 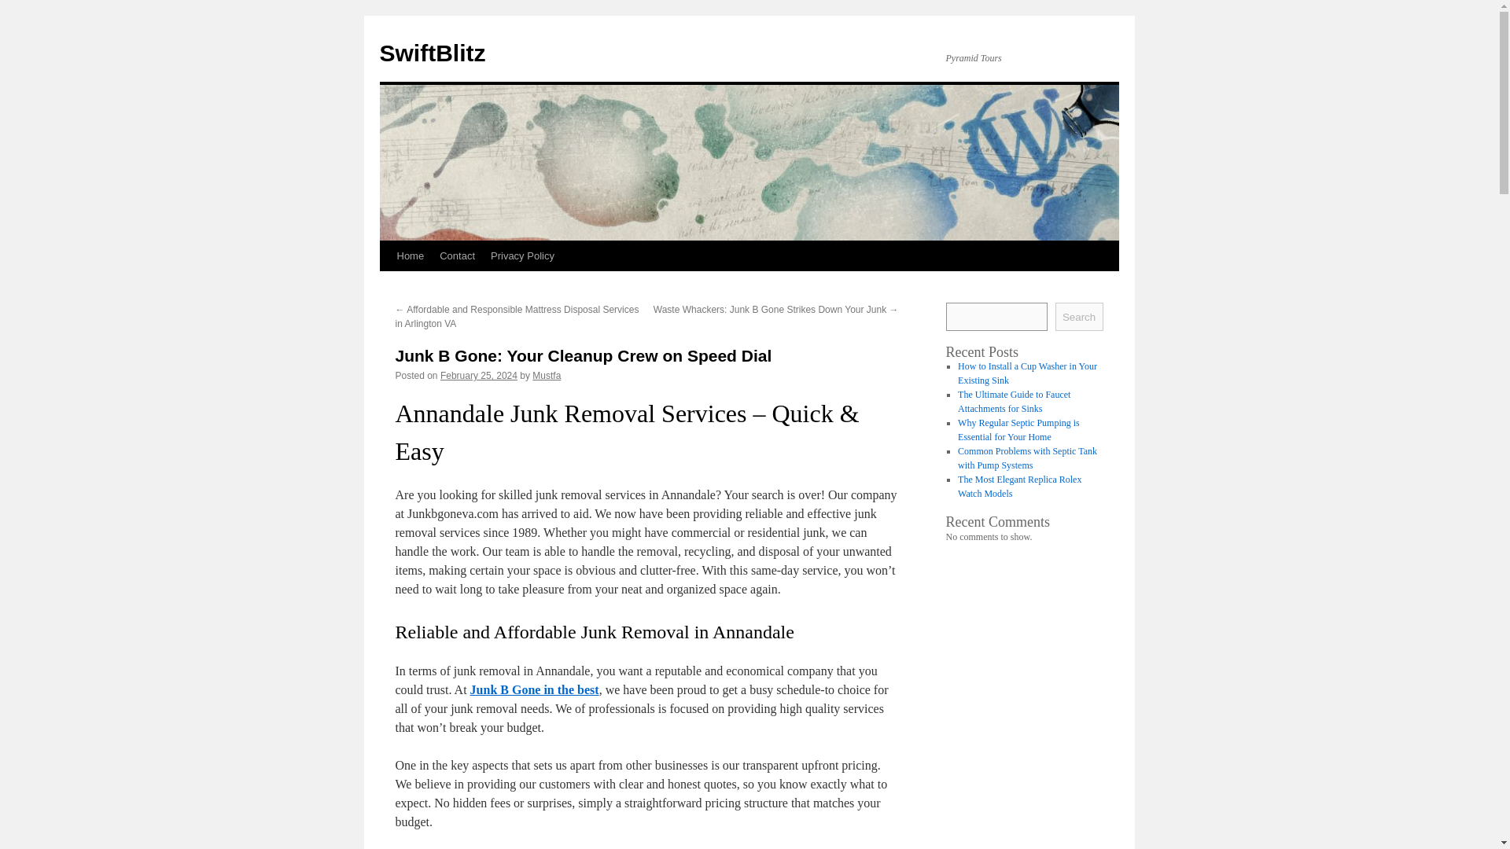 I want to click on 7:58 pm, so click(x=479, y=375).